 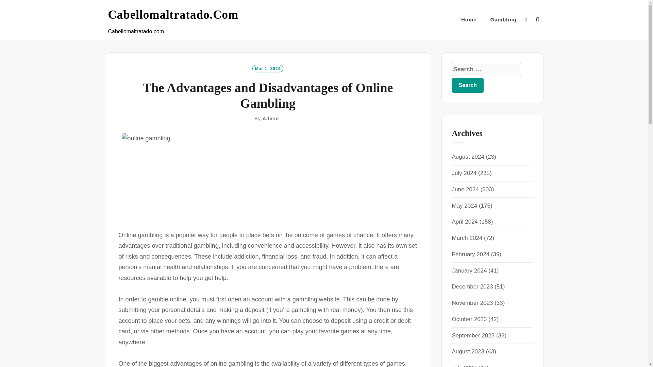 I want to click on November 2023, so click(x=472, y=303).